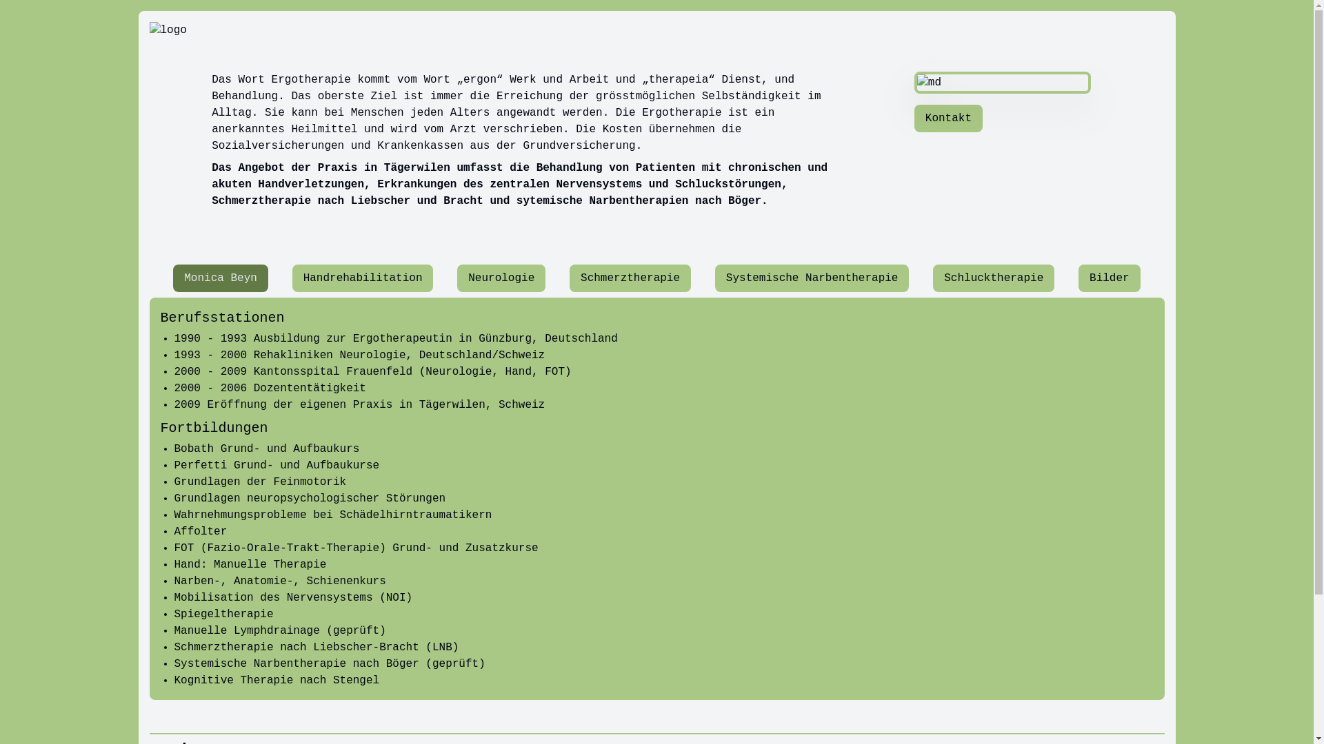  I want to click on Schlucktherapie, so click(994, 278).